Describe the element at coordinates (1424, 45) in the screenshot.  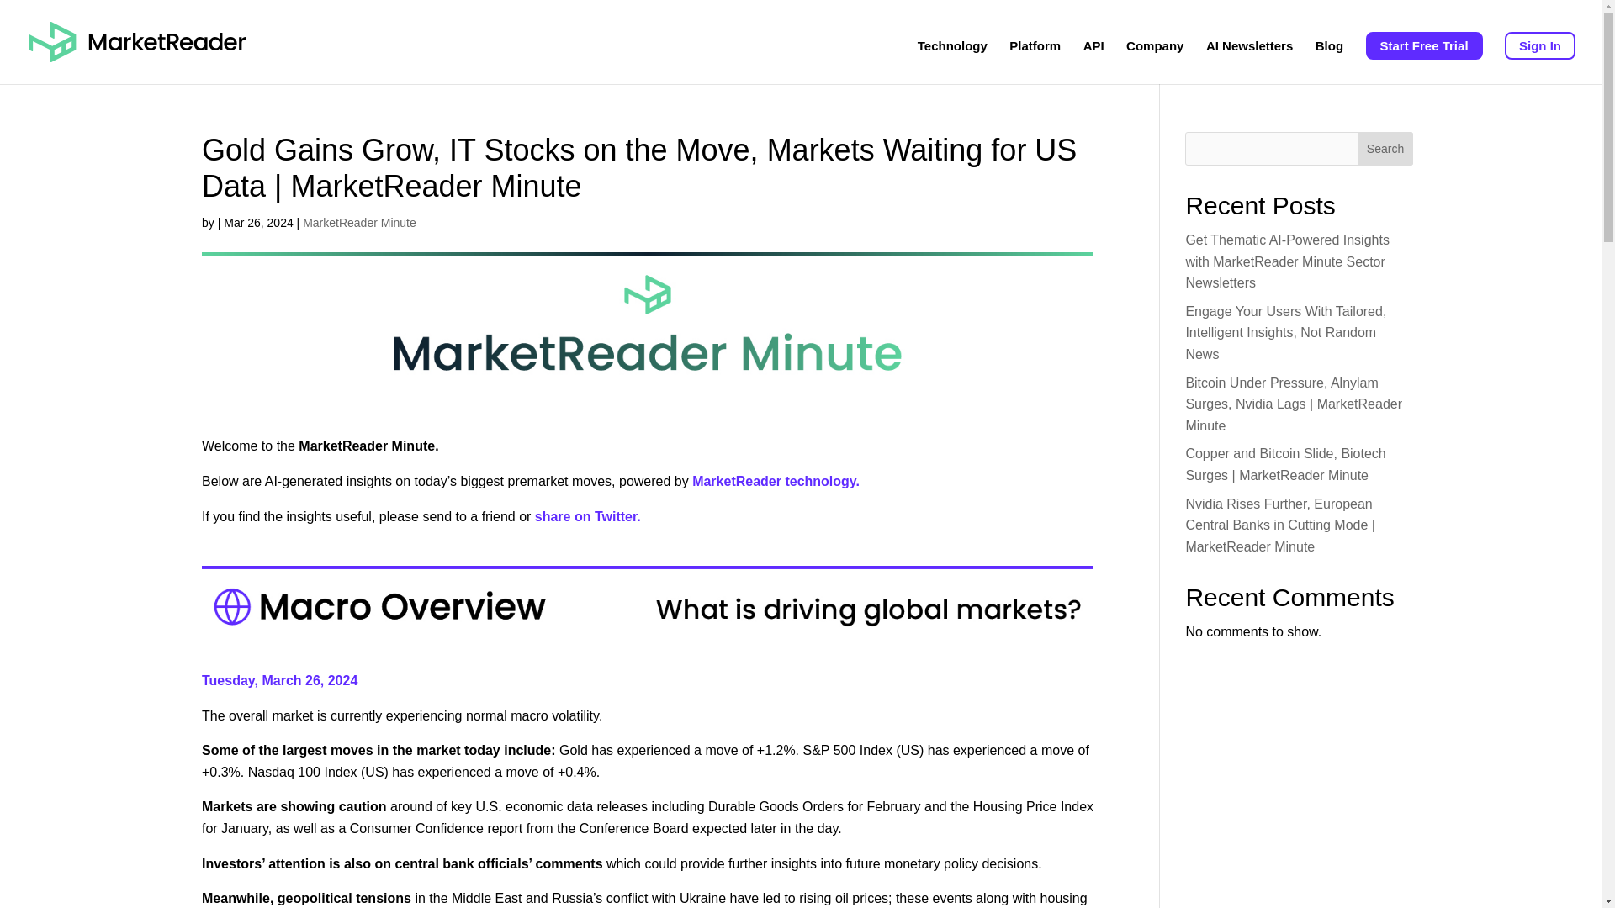
I see `Start Free Trial` at that location.